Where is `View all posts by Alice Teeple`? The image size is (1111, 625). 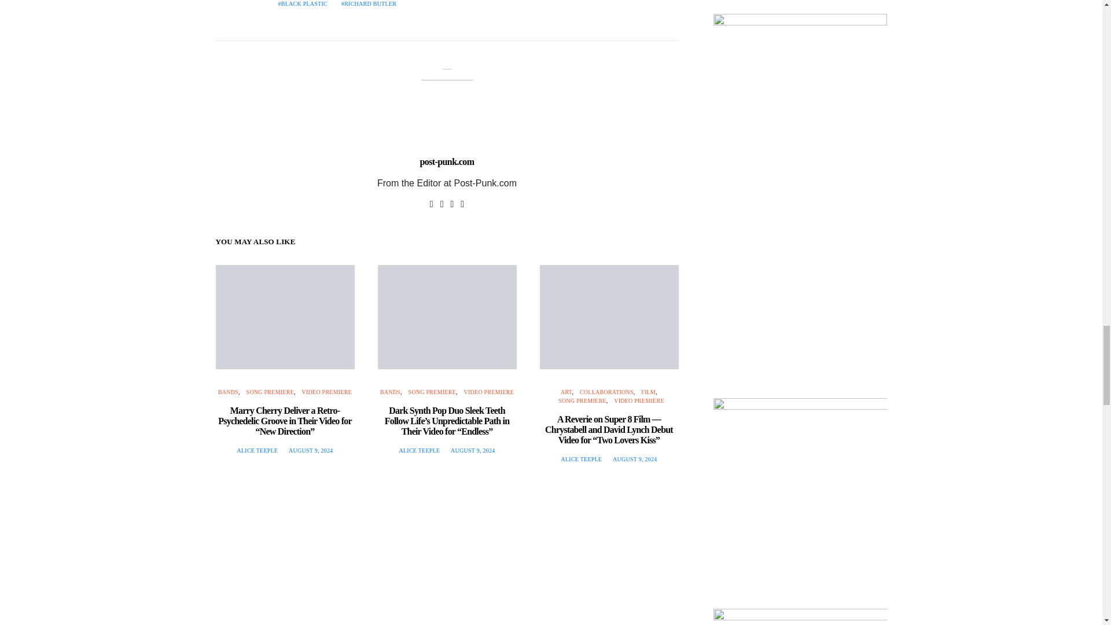 View all posts by Alice Teeple is located at coordinates (257, 450).